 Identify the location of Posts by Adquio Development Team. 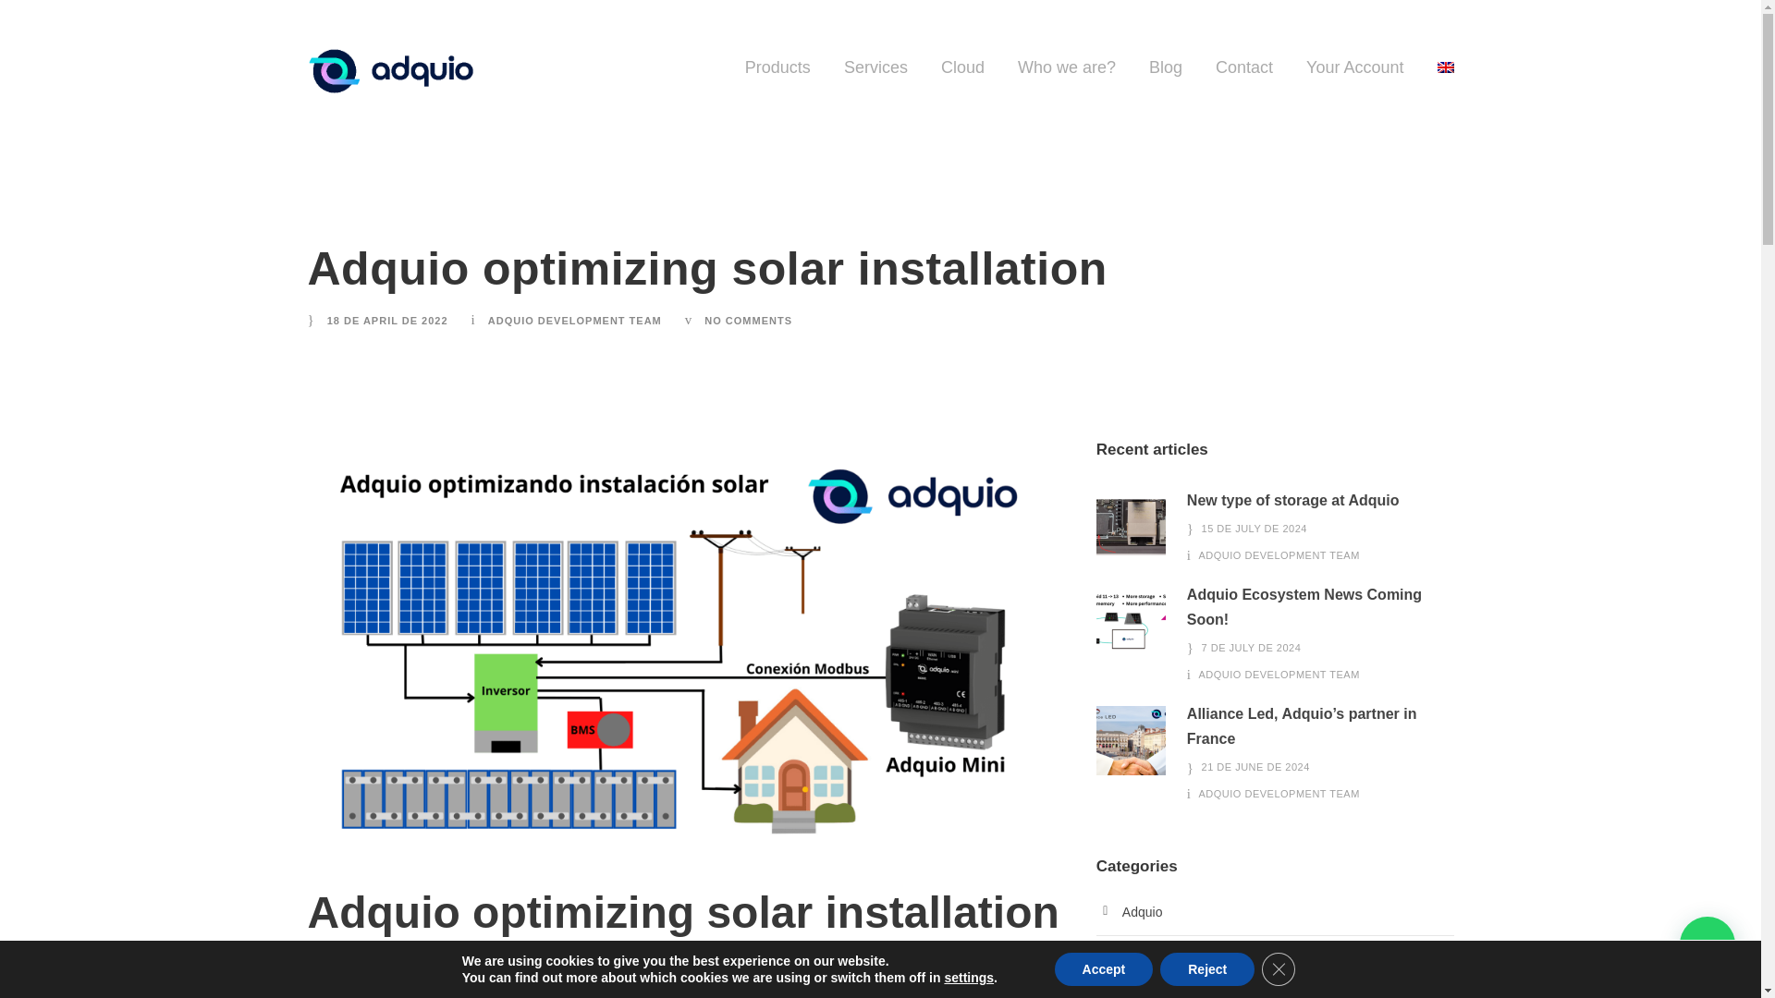
(575, 321).